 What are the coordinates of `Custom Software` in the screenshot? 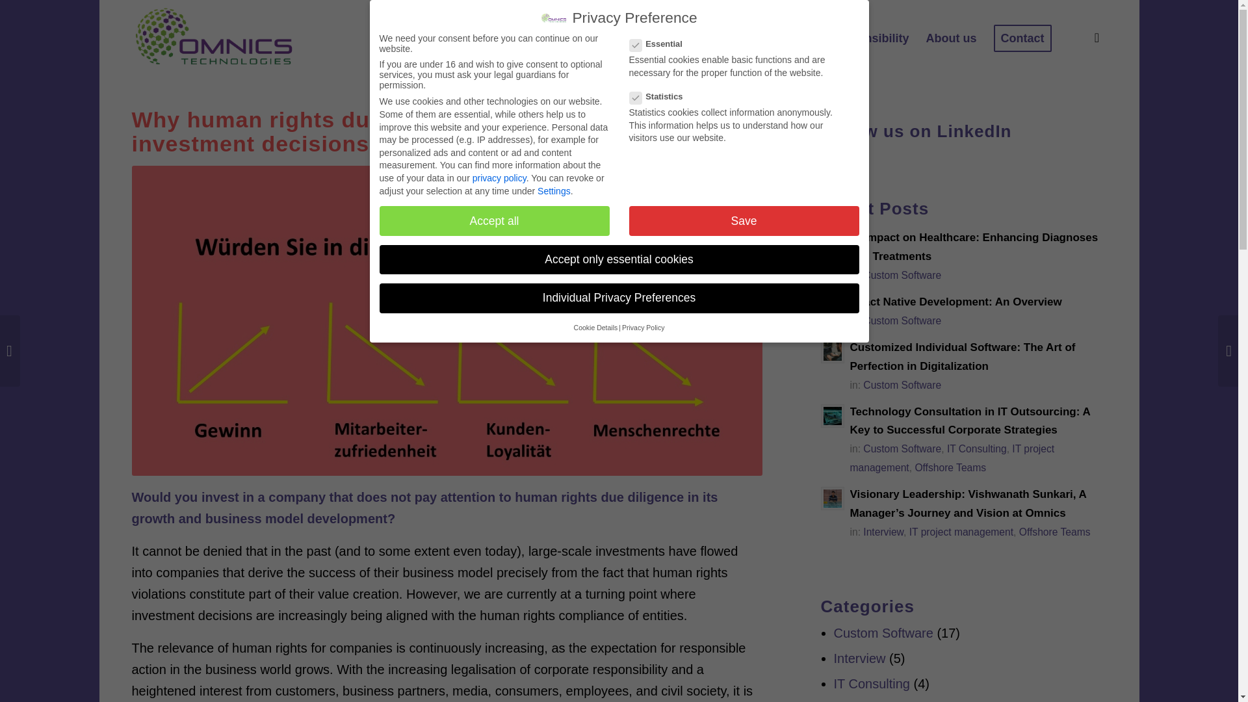 It's located at (902, 320).